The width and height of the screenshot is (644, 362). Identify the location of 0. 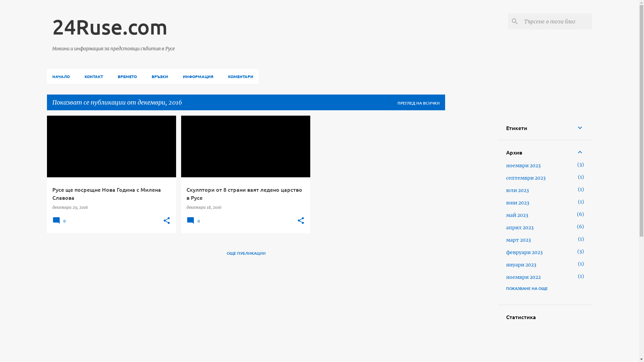
(194, 223).